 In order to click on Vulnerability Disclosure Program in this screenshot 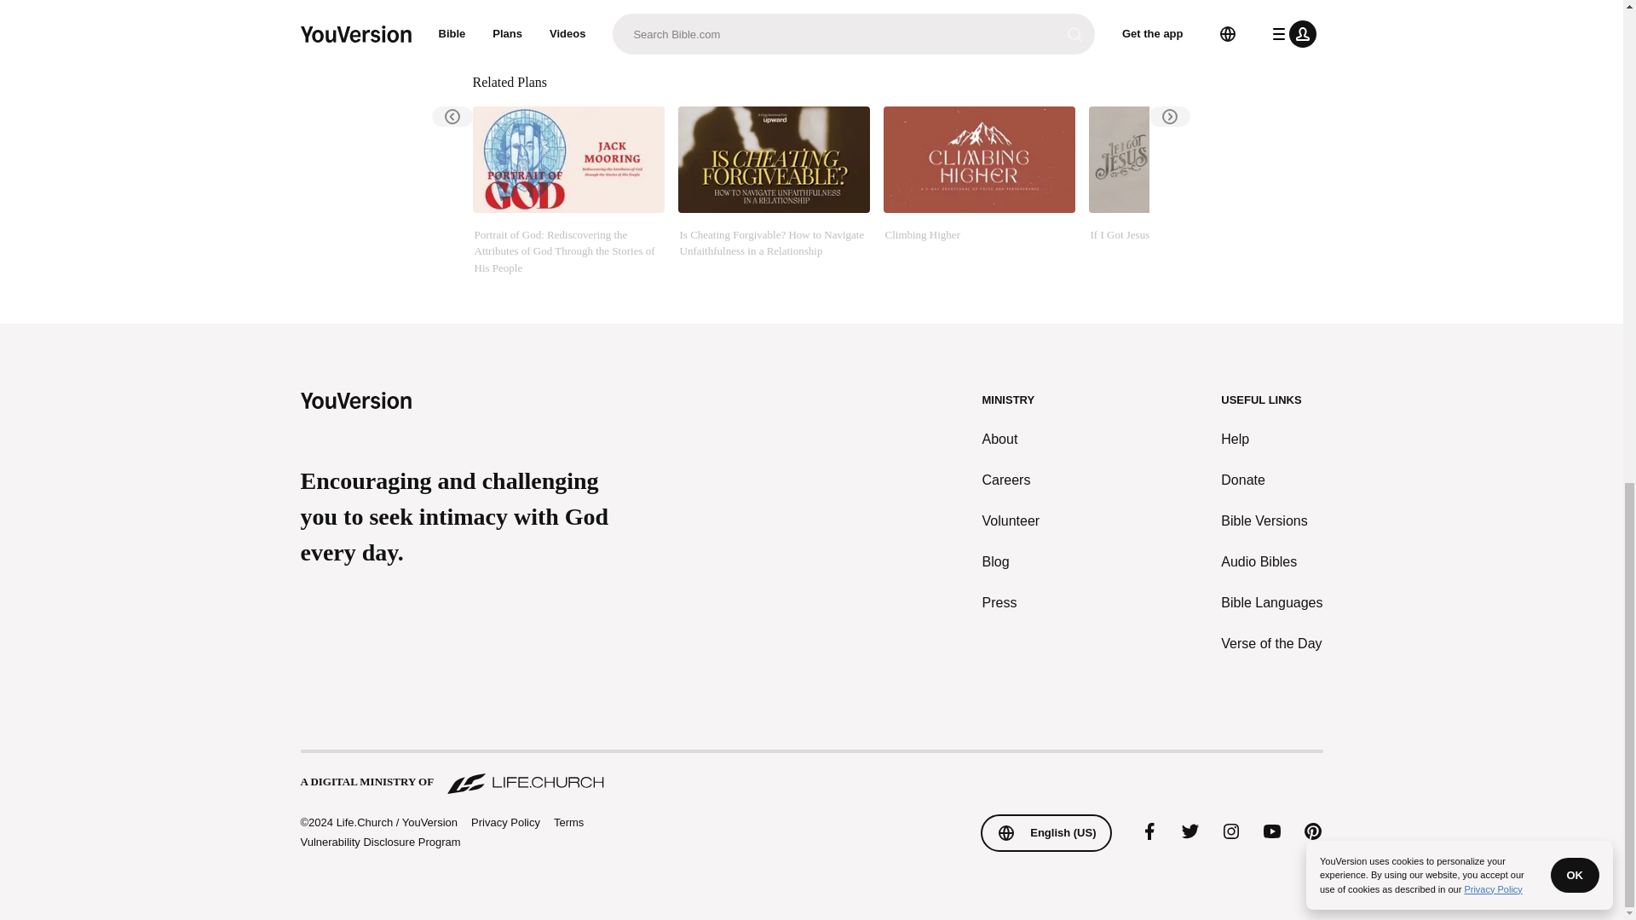, I will do `click(379, 842)`.